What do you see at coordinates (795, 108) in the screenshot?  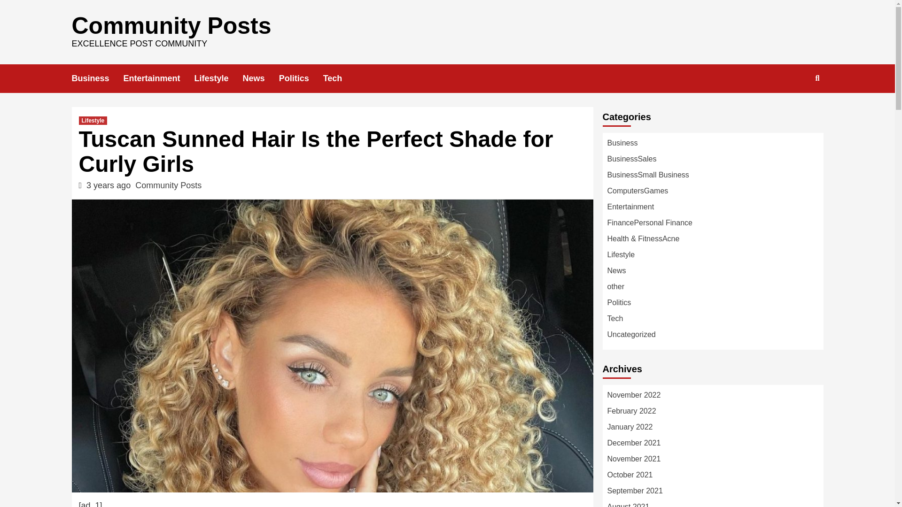 I see `Search` at bounding box center [795, 108].